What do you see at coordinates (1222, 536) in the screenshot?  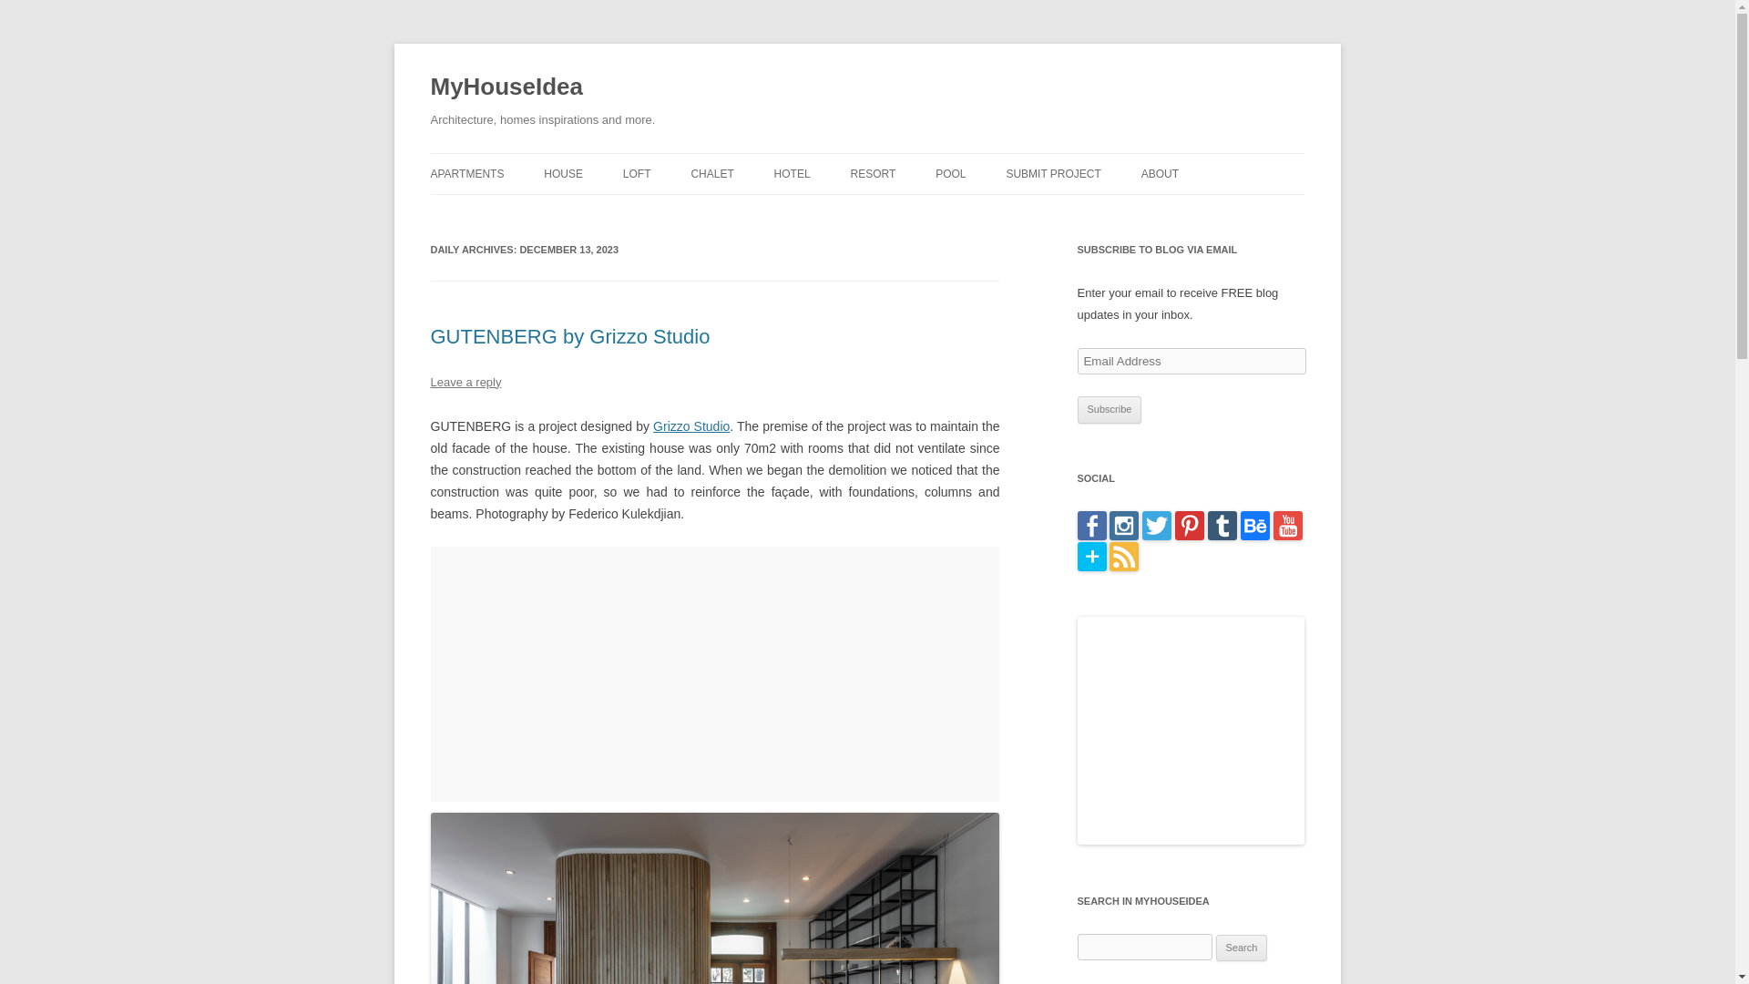 I see `Tumblr` at bounding box center [1222, 536].